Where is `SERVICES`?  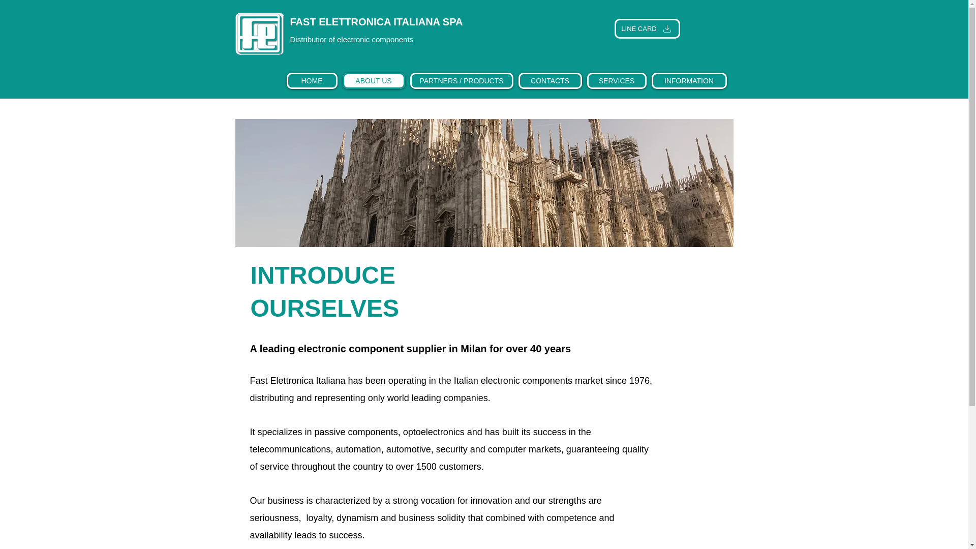
SERVICES is located at coordinates (616, 80).